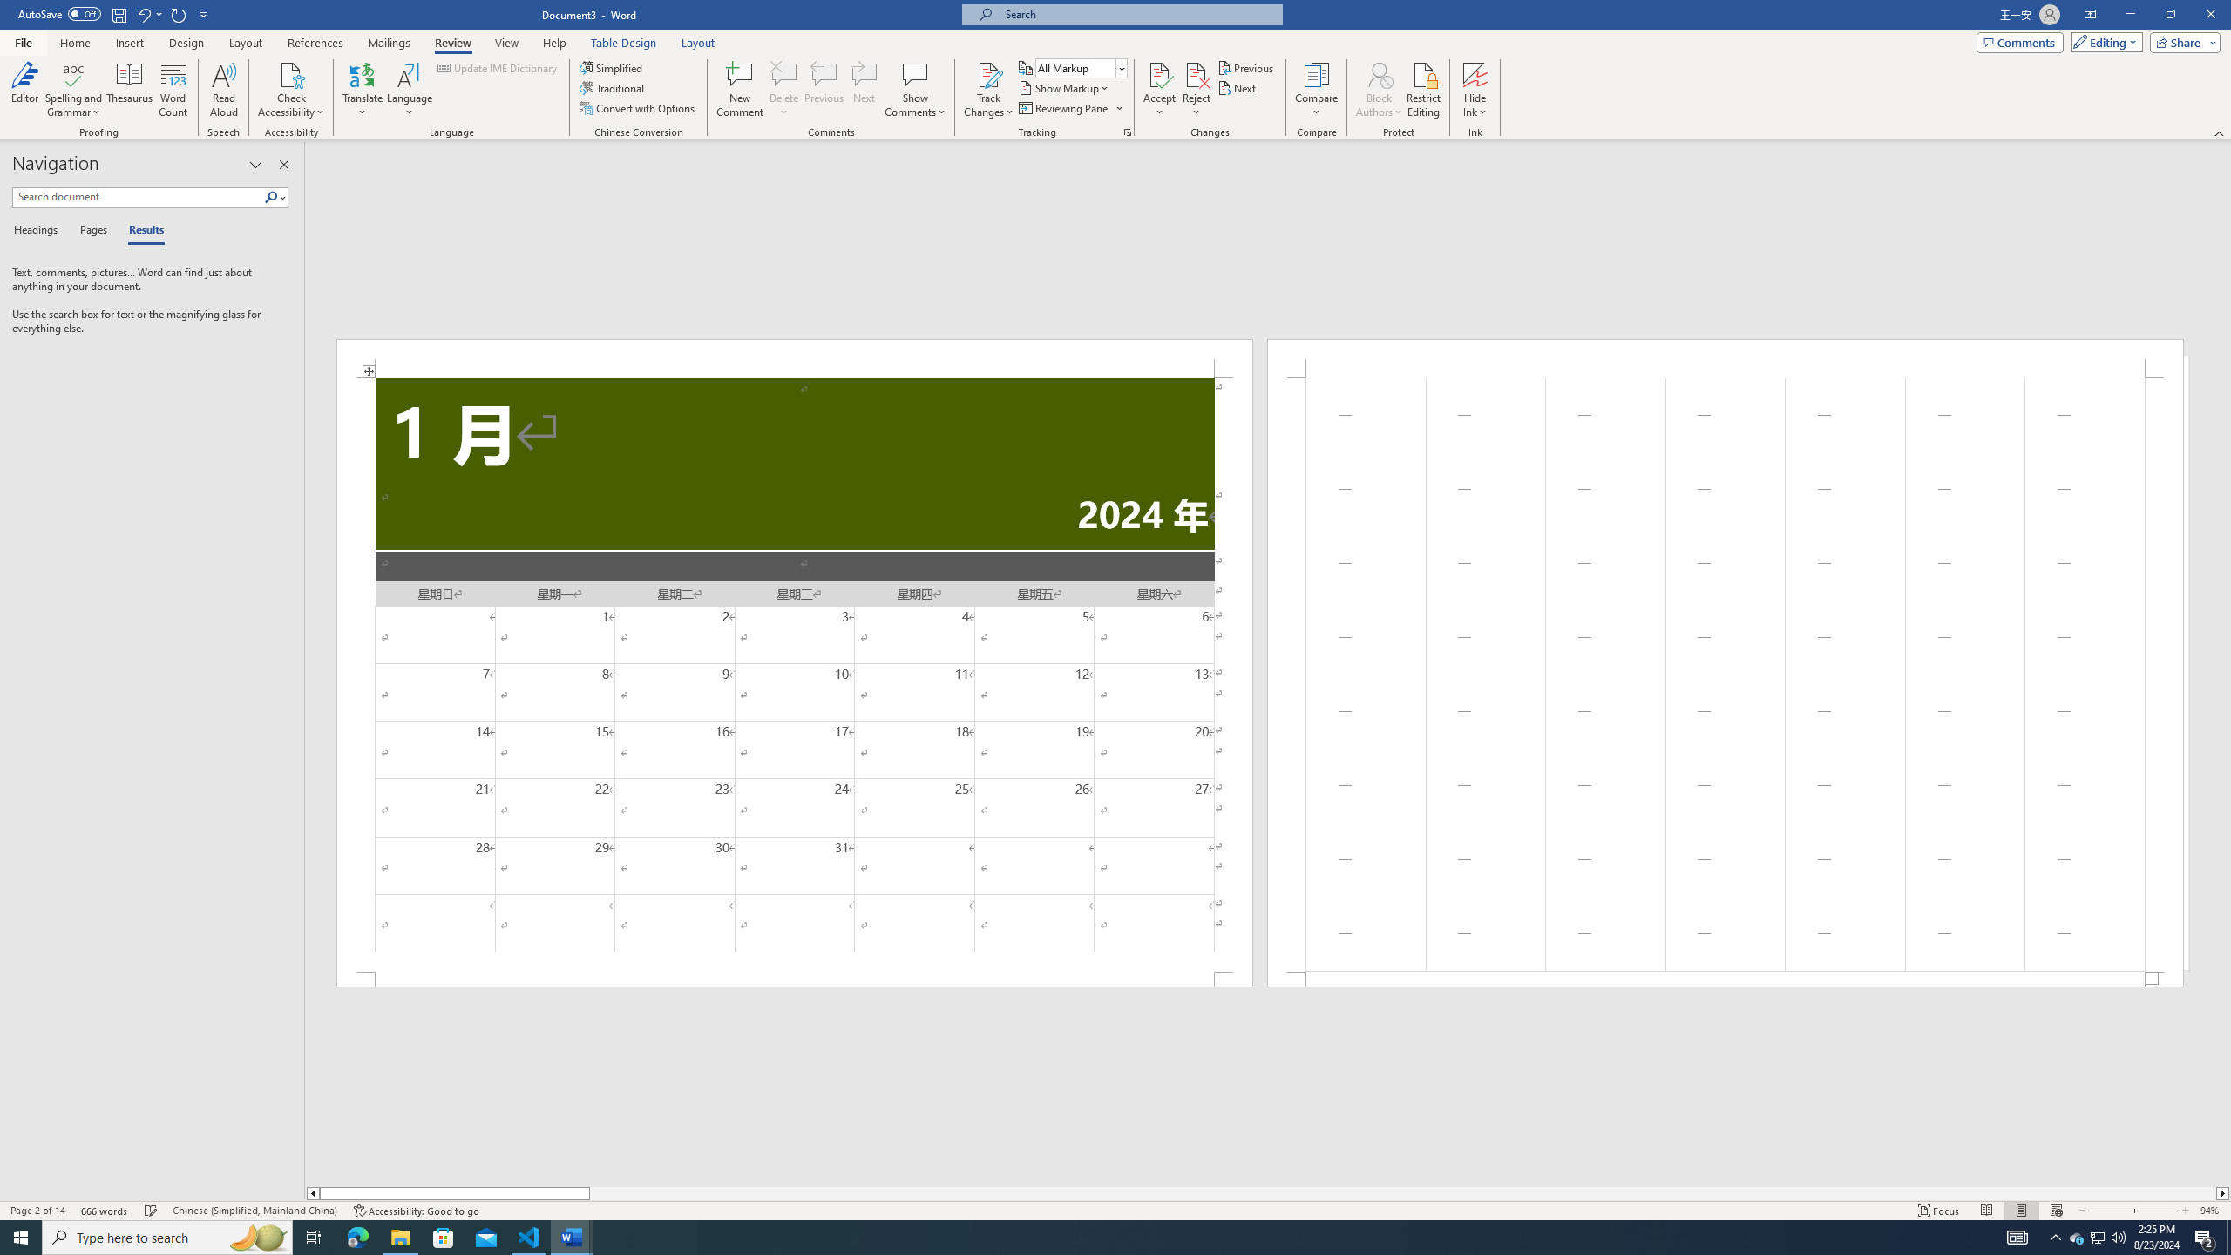 Image resolution: width=2231 pixels, height=1255 pixels. I want to click on Track Changes, so click(988, 74).